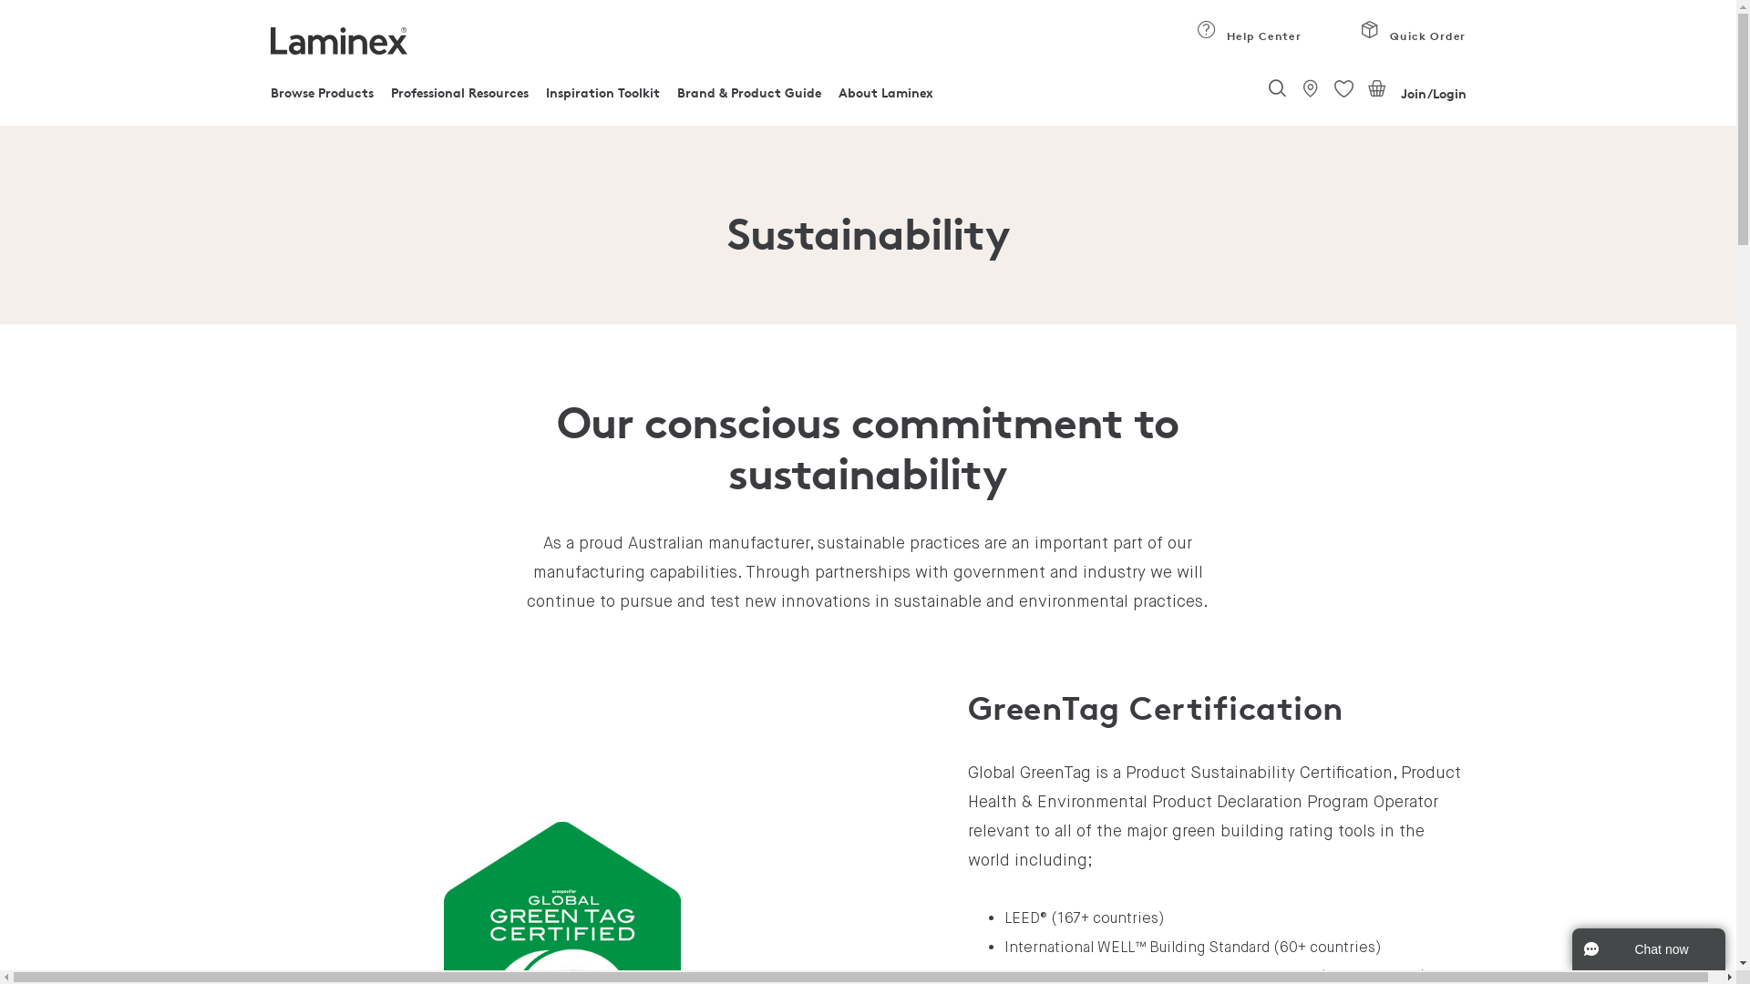  What do you see at coordinates (1413, 40) in the screenshot?
I see `Quick Order` at bounding box center [1413, 40].